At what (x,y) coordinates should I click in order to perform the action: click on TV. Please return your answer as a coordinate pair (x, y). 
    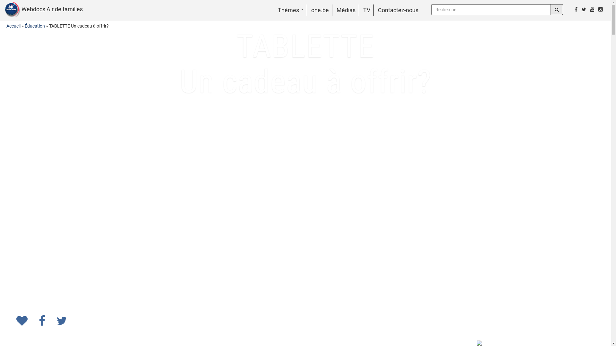
    Looking at the image, I should click on (367, 10).